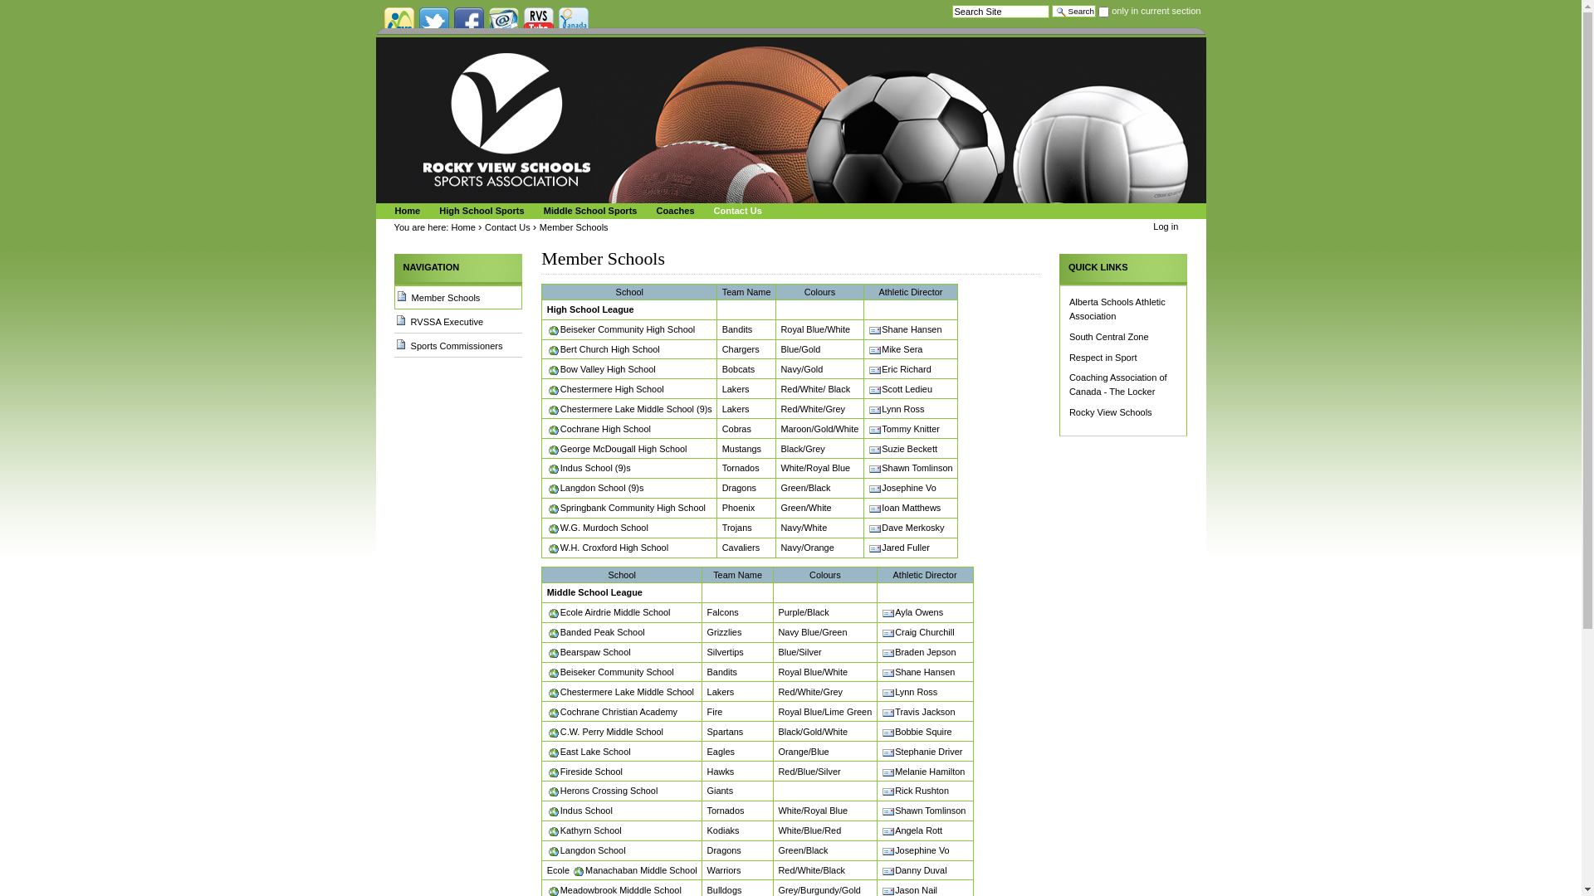  Describe the element at coordinates (904, 429) in the screenshot. I see `Tommy Knitter` at that location.